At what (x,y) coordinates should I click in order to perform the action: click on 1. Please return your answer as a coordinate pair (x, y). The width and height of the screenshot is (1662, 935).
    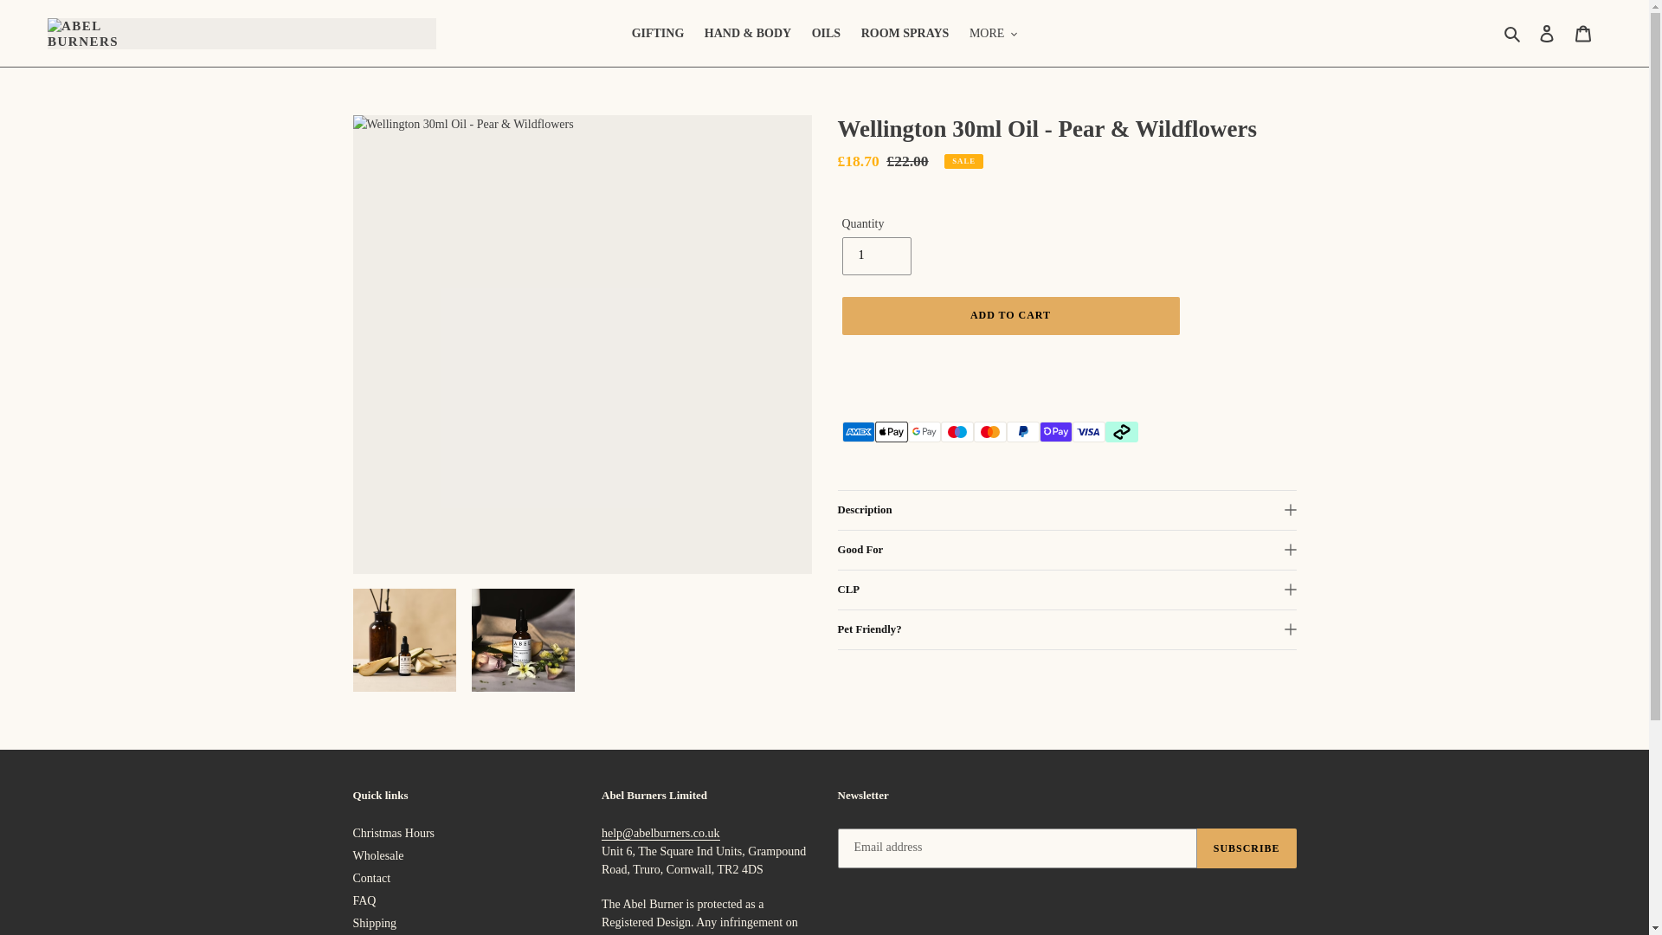
    Looking at the image, I should click on (876, 256).